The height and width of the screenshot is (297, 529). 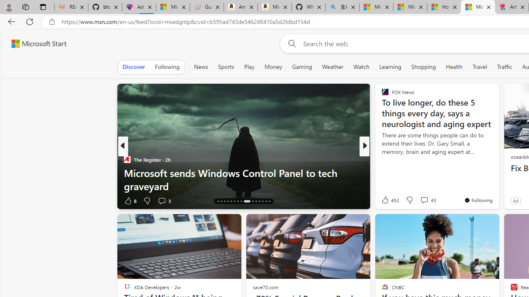 I want to click on AutomationID: tab-22, so click(x=237, y=201).